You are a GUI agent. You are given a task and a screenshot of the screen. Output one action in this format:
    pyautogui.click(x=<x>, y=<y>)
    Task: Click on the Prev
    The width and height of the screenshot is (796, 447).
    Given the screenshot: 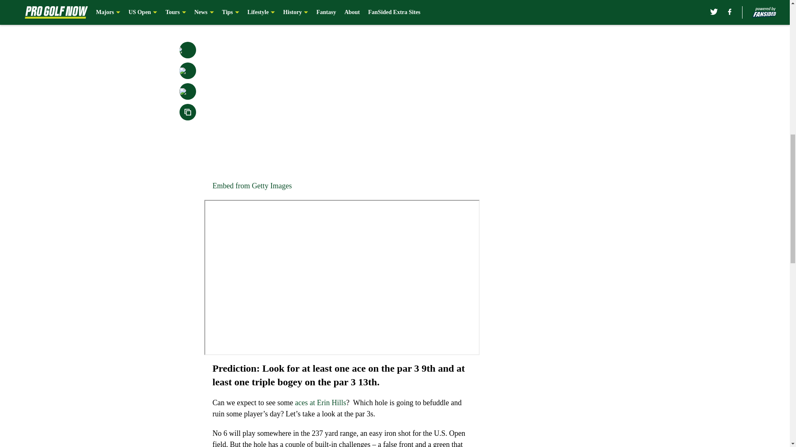 What is the action you would take?
    pyautogui.click(x=237, y=11)
    